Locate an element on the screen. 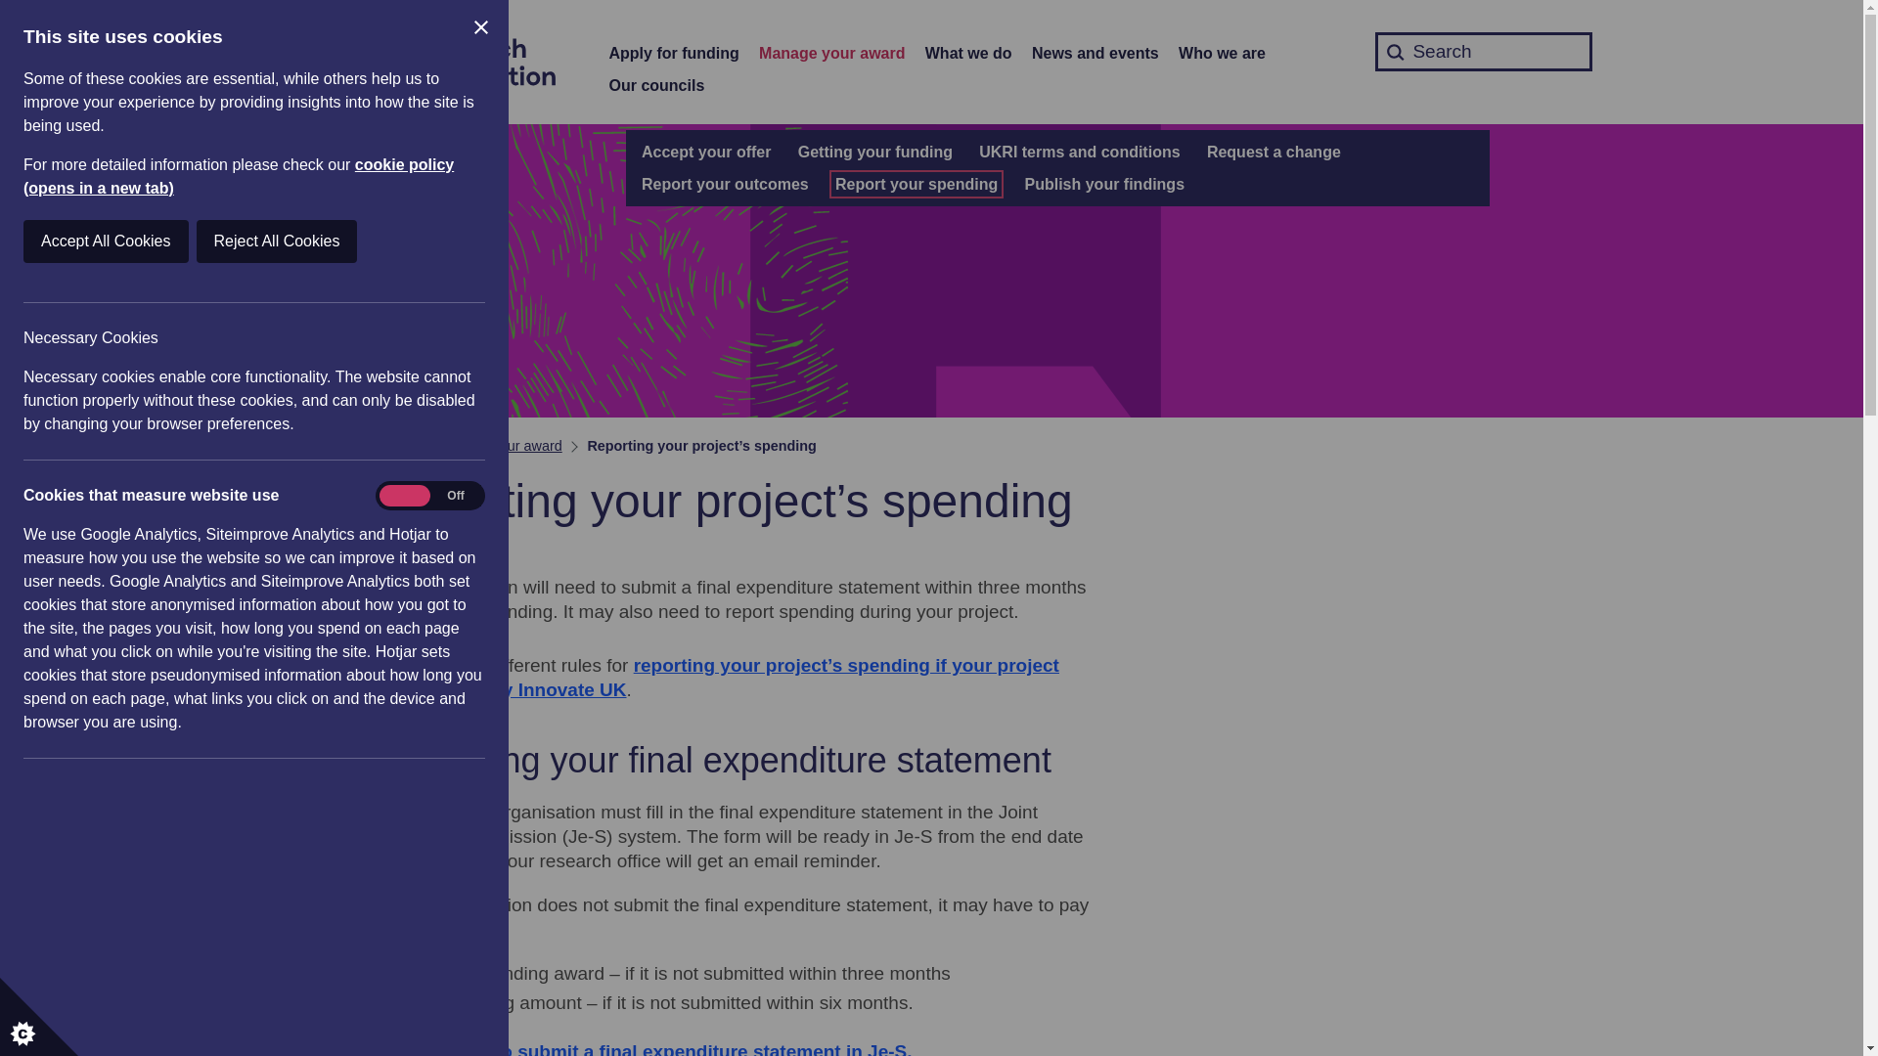  Manage your award is located at coordinates (831, 54).